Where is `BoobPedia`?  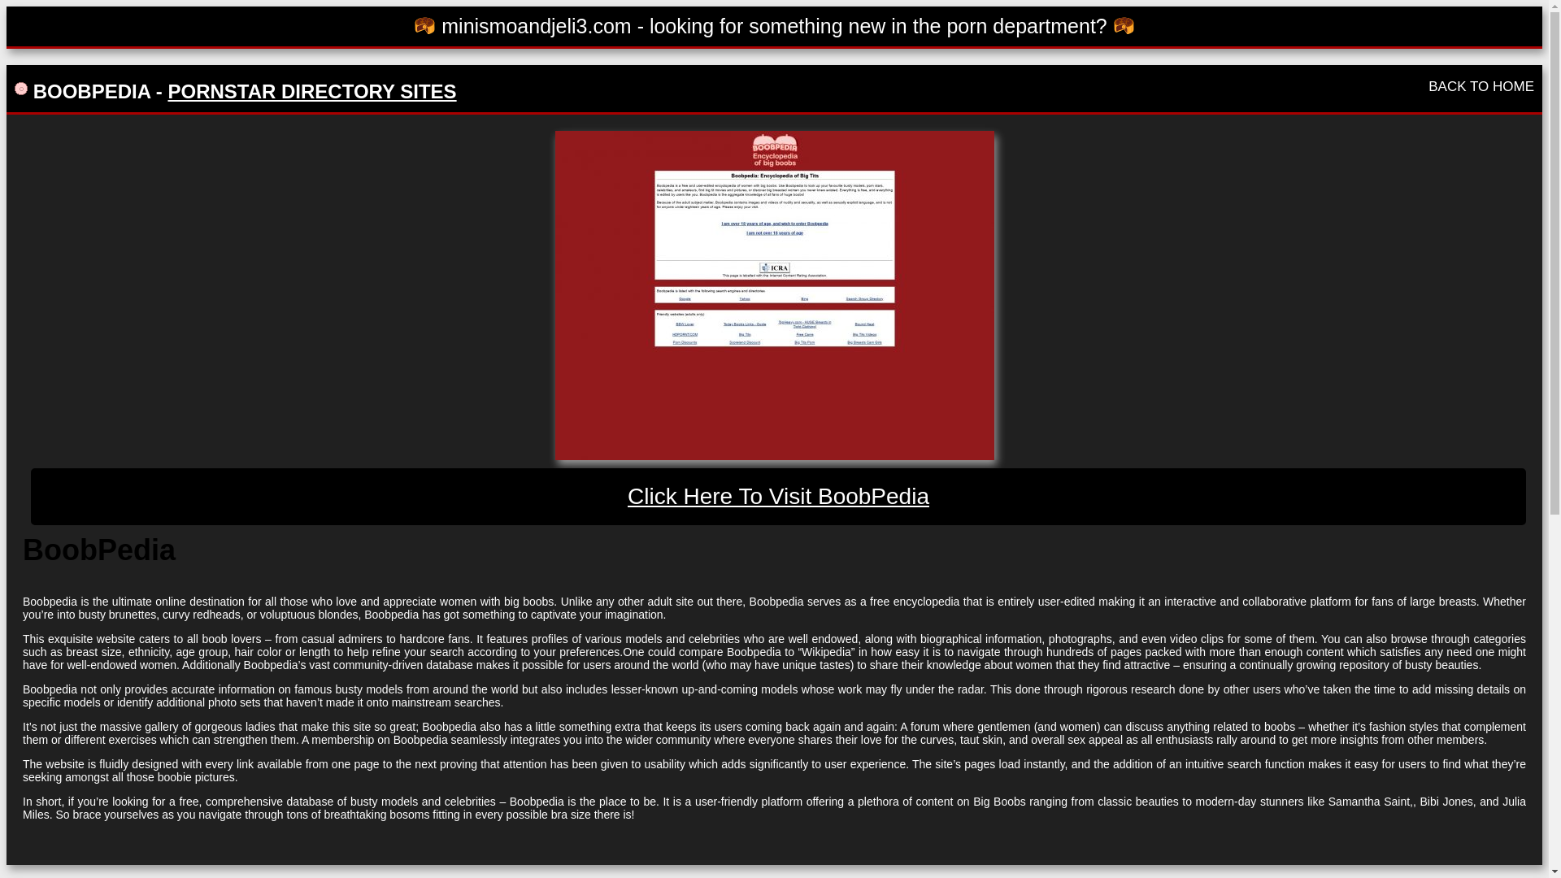 BoobPedia is located at coordinates (773, 294).